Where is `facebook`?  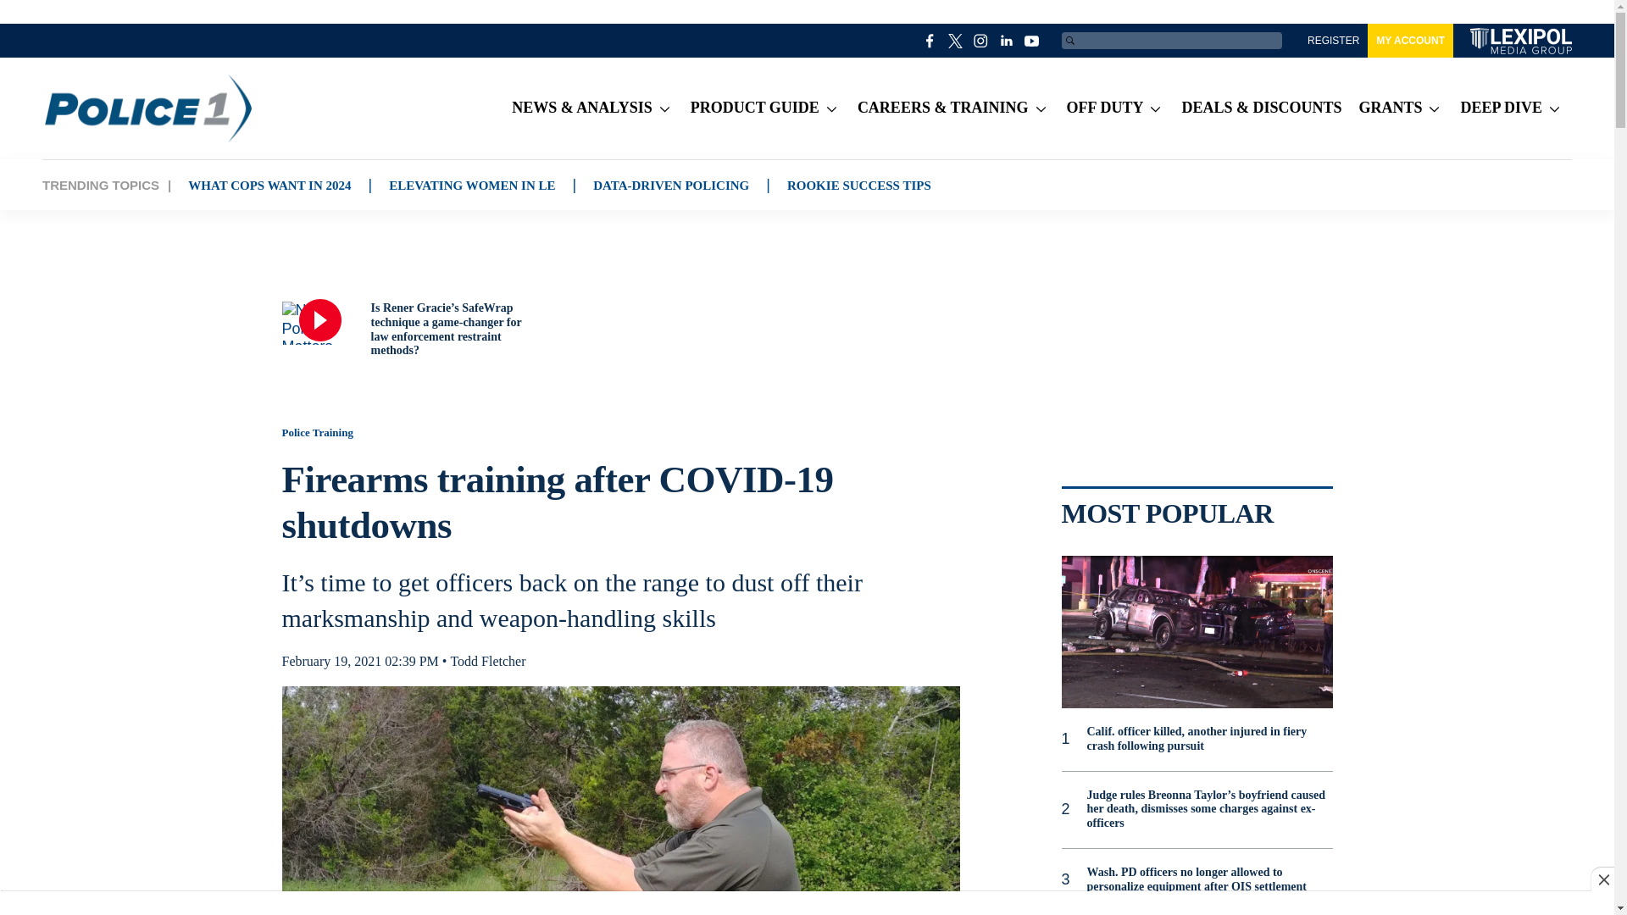 facebook is located at coordinates (930, 41).